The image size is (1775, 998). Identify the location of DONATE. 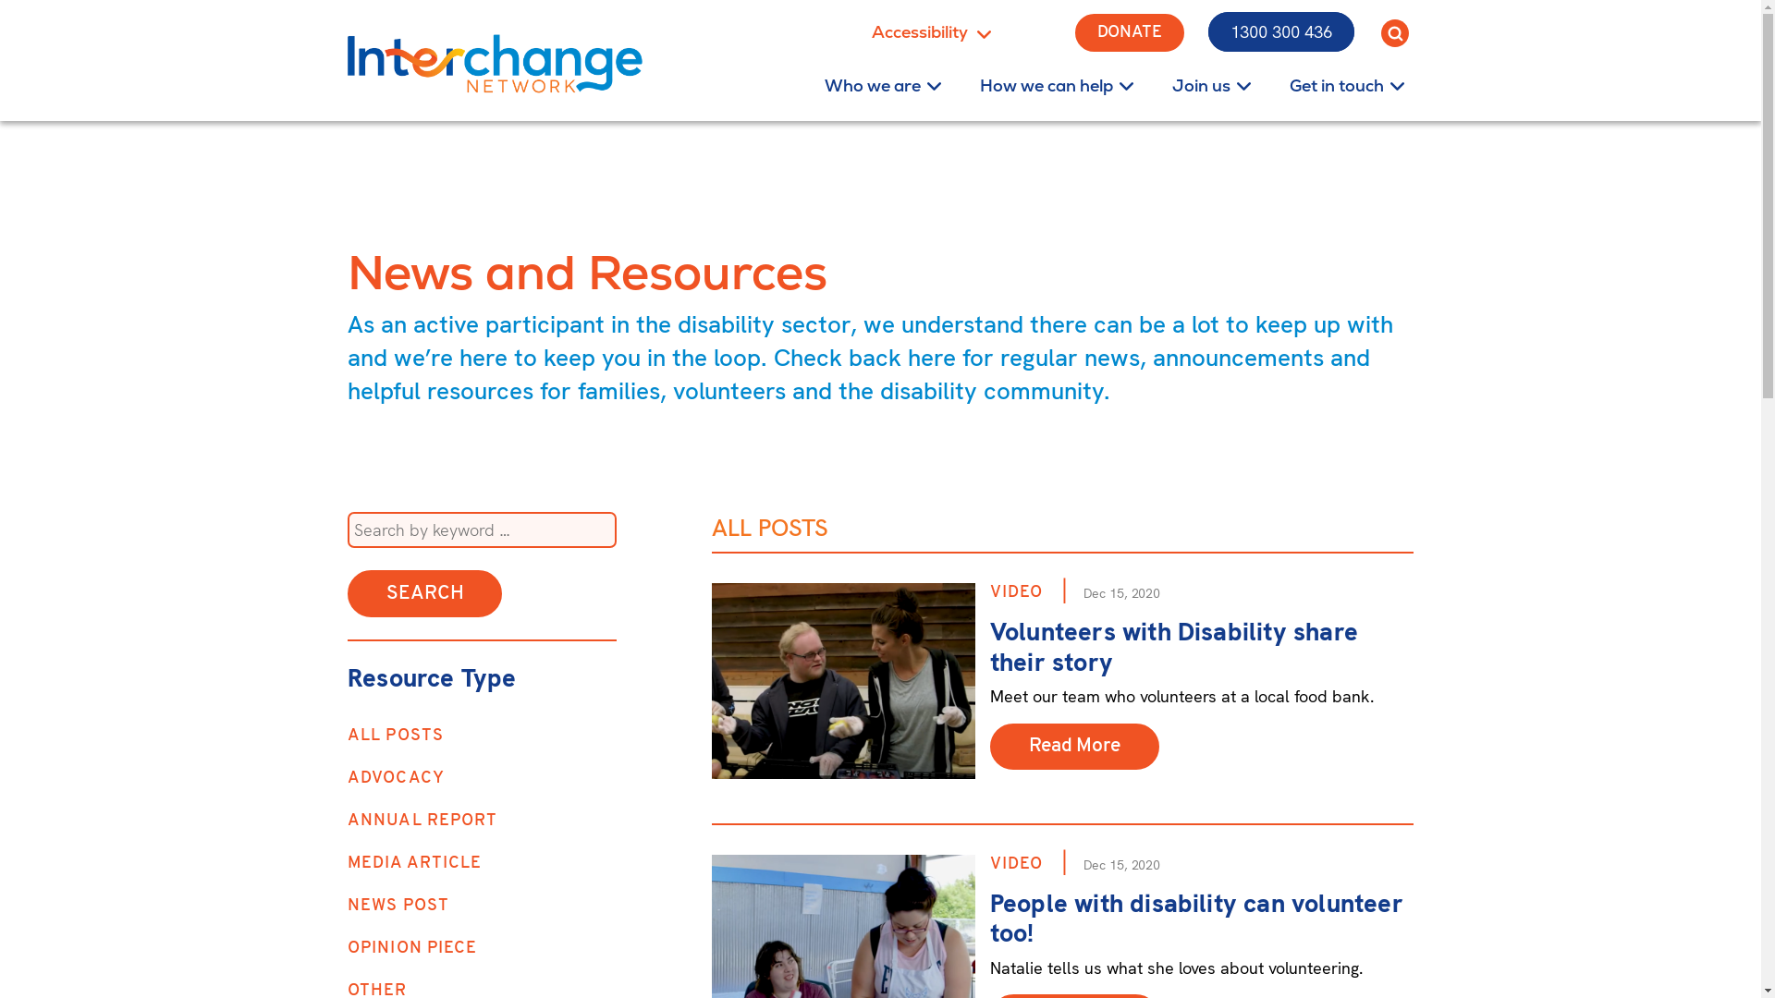
(1130, 31).